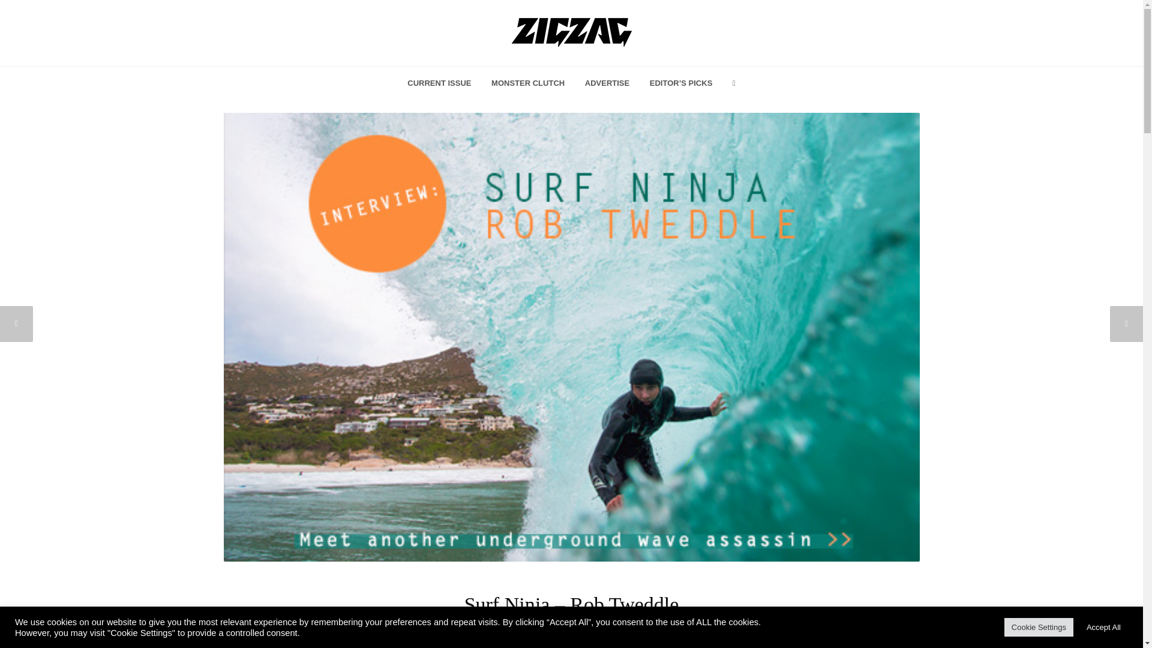 The width and height of the screenshot is (1152, 648). Describe the element at coordinates (528, 84) in the screenshot. I see `MONSTER CLUTCH` at that location.